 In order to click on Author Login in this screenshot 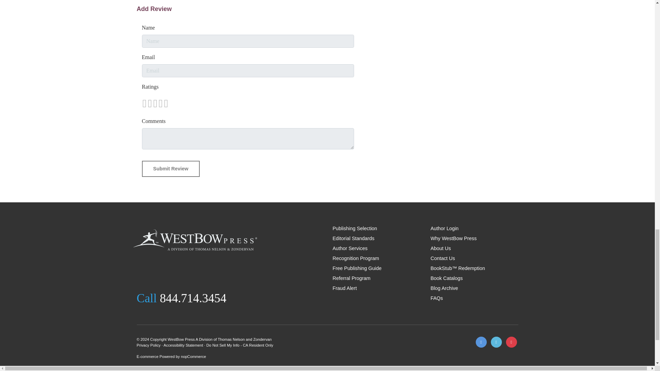, I will do `click(444, 228)`.